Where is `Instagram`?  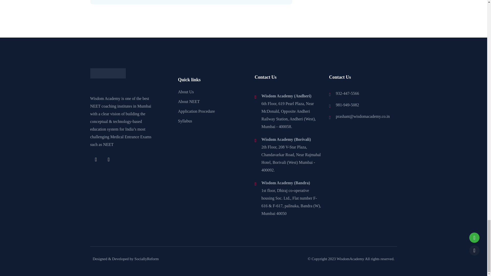 Instagram is located at coordinates (108, 159).